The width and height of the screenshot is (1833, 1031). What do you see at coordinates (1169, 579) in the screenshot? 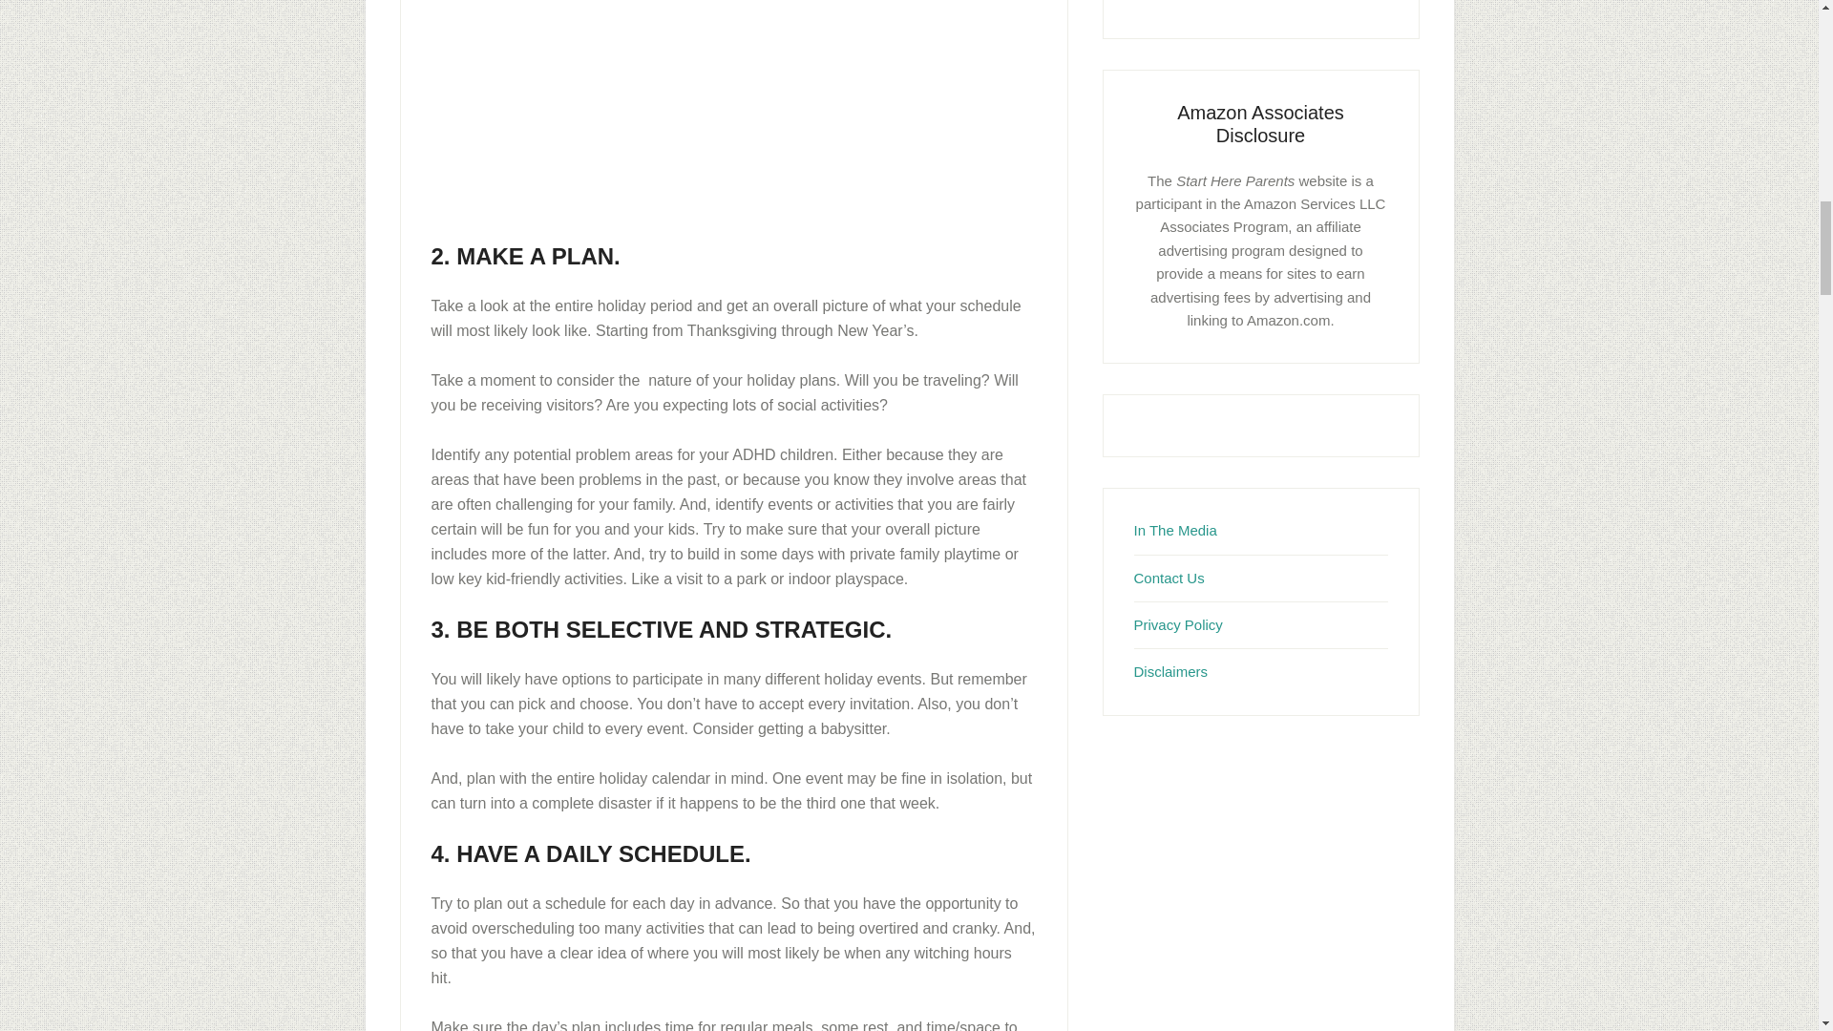
I see `Contact Us` at bounding box center [1169, 579].